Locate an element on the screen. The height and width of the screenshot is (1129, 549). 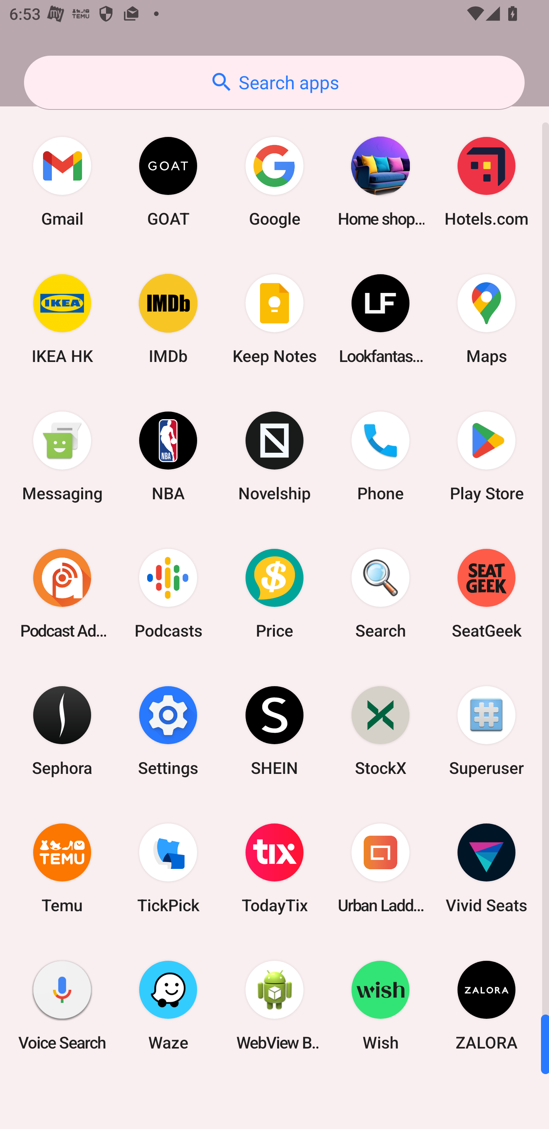
Voice Search is located at coordinates (62, 1005).